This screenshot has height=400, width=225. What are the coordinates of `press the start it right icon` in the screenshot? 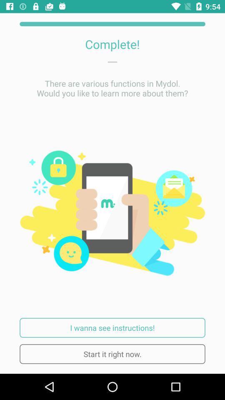 It's located at (112, 354).